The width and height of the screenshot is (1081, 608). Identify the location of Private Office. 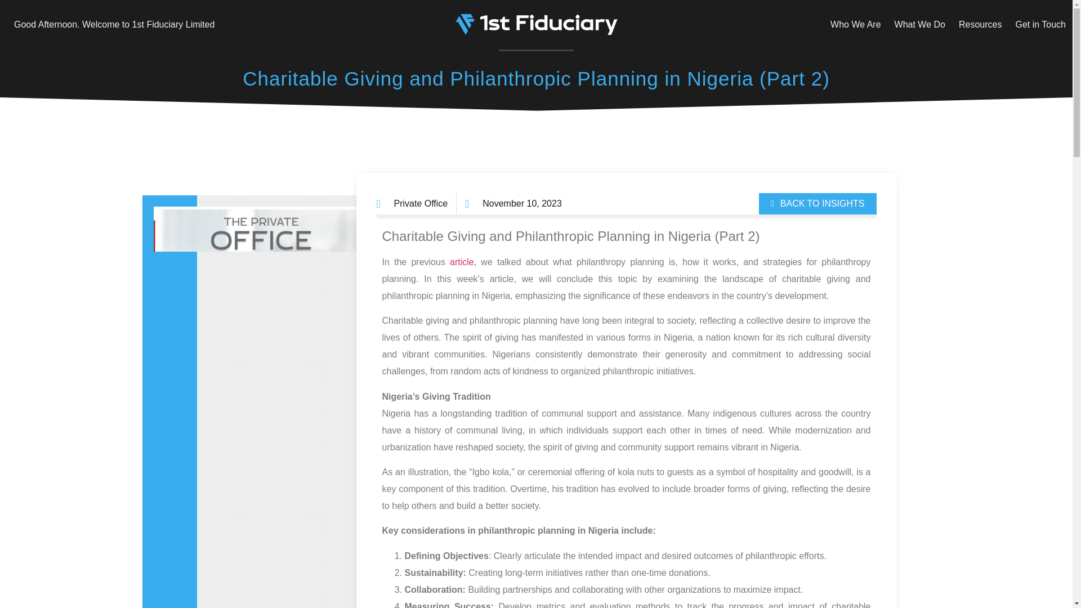
(421, 204).